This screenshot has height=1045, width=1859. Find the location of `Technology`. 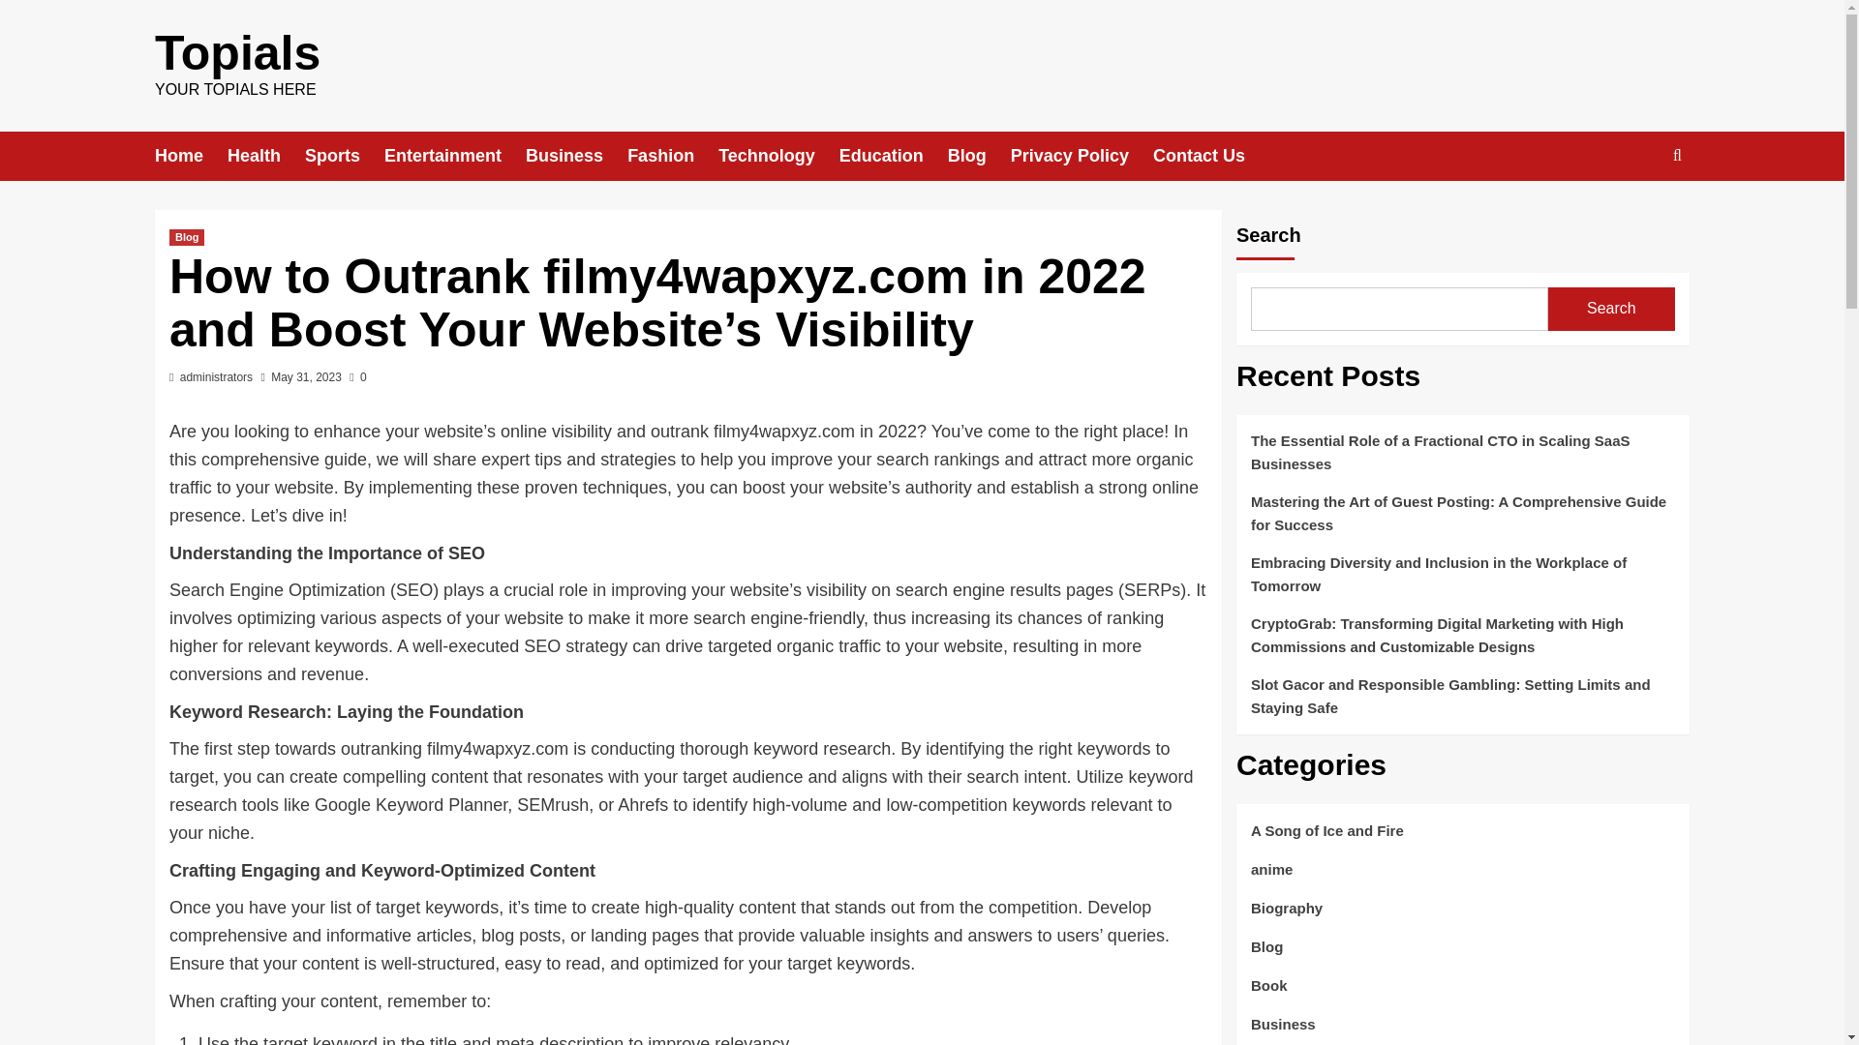

Technology is located at coordinates (778, 156).